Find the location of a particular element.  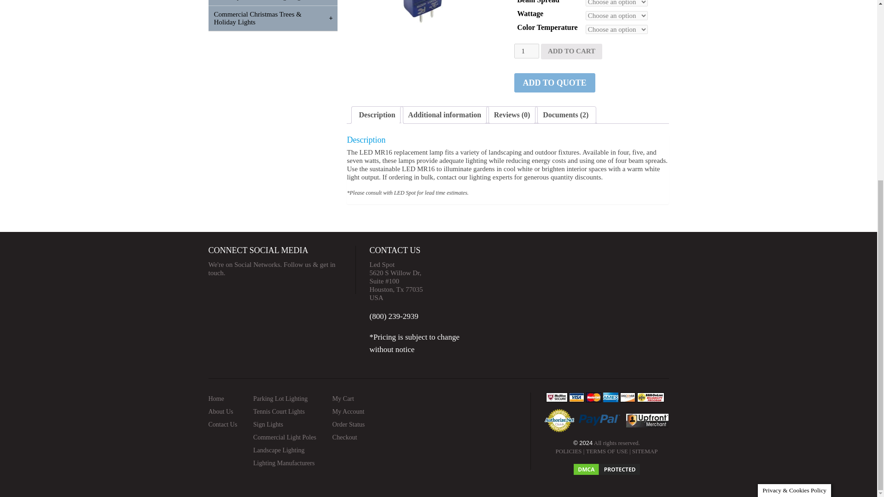

1 is located at coordinates (526, 51).